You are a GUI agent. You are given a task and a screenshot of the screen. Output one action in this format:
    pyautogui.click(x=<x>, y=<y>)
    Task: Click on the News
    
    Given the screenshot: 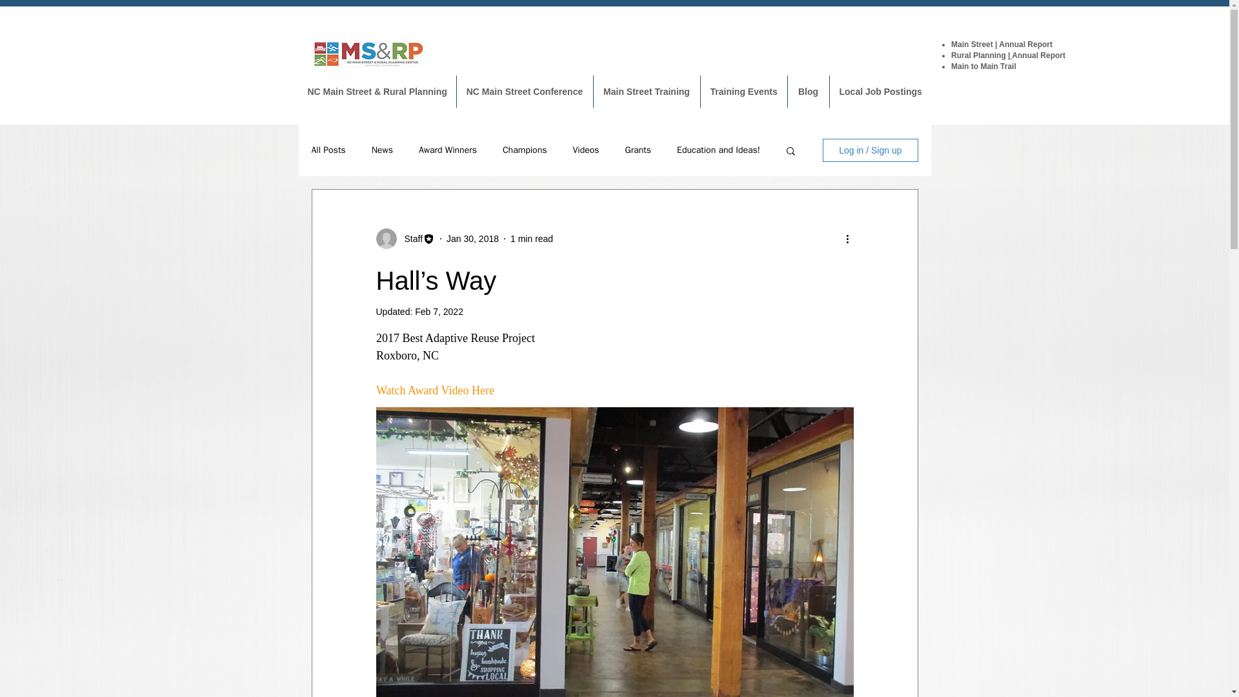 What is the action you would take?
    pyautogui.click(x=382, y=150)
    